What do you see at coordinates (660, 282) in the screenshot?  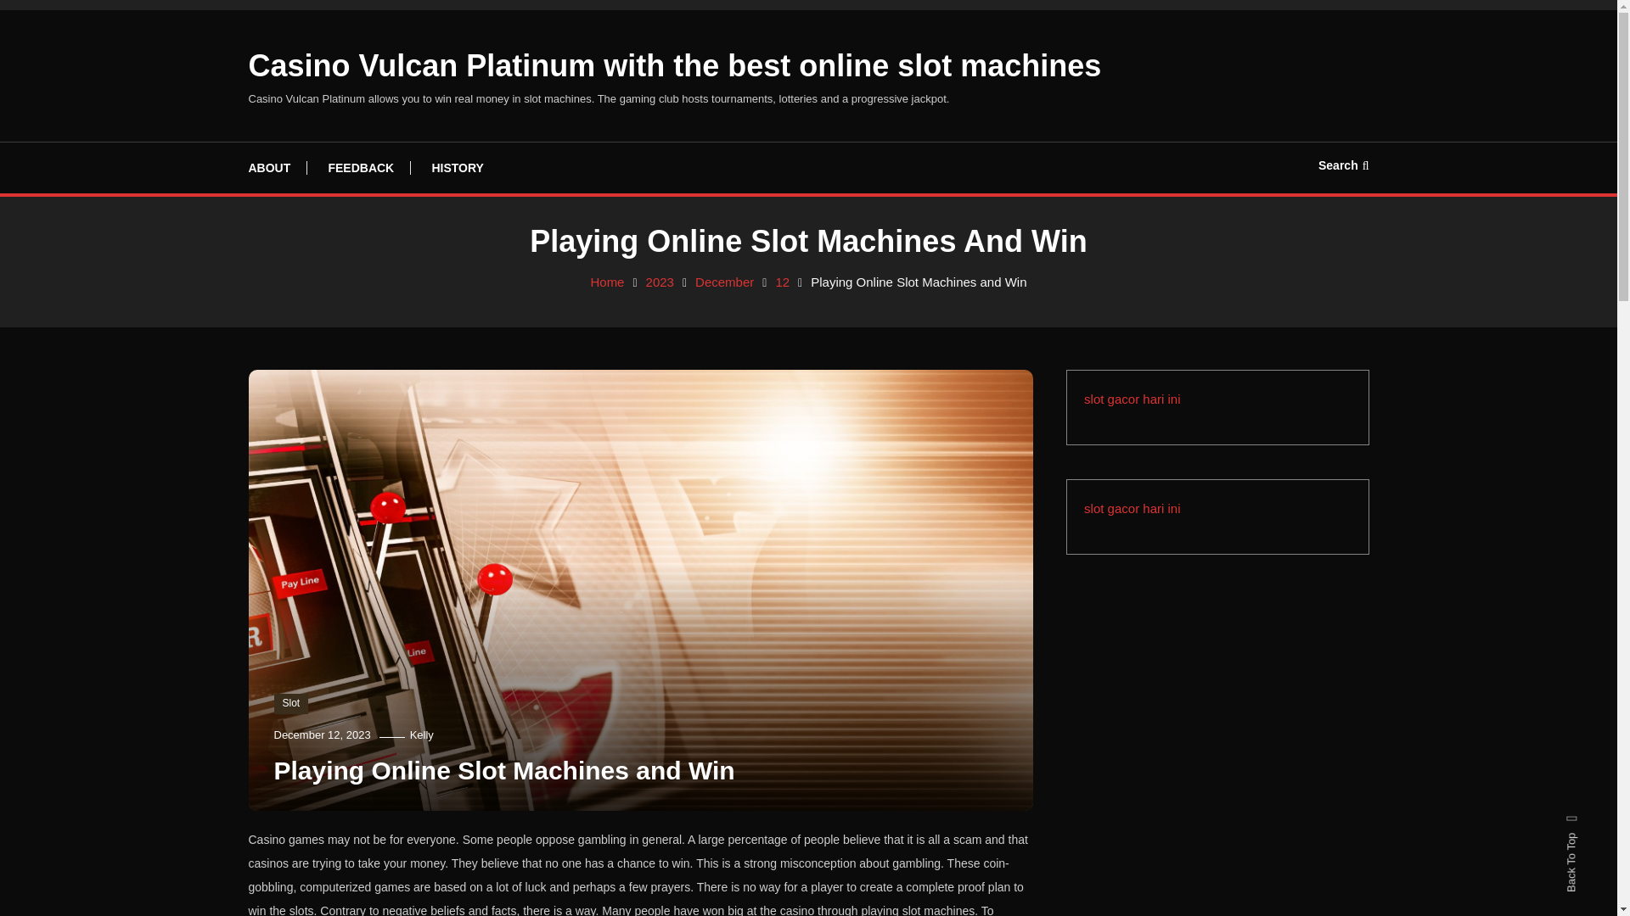 I see `2023` at bounding box center [660, 282].